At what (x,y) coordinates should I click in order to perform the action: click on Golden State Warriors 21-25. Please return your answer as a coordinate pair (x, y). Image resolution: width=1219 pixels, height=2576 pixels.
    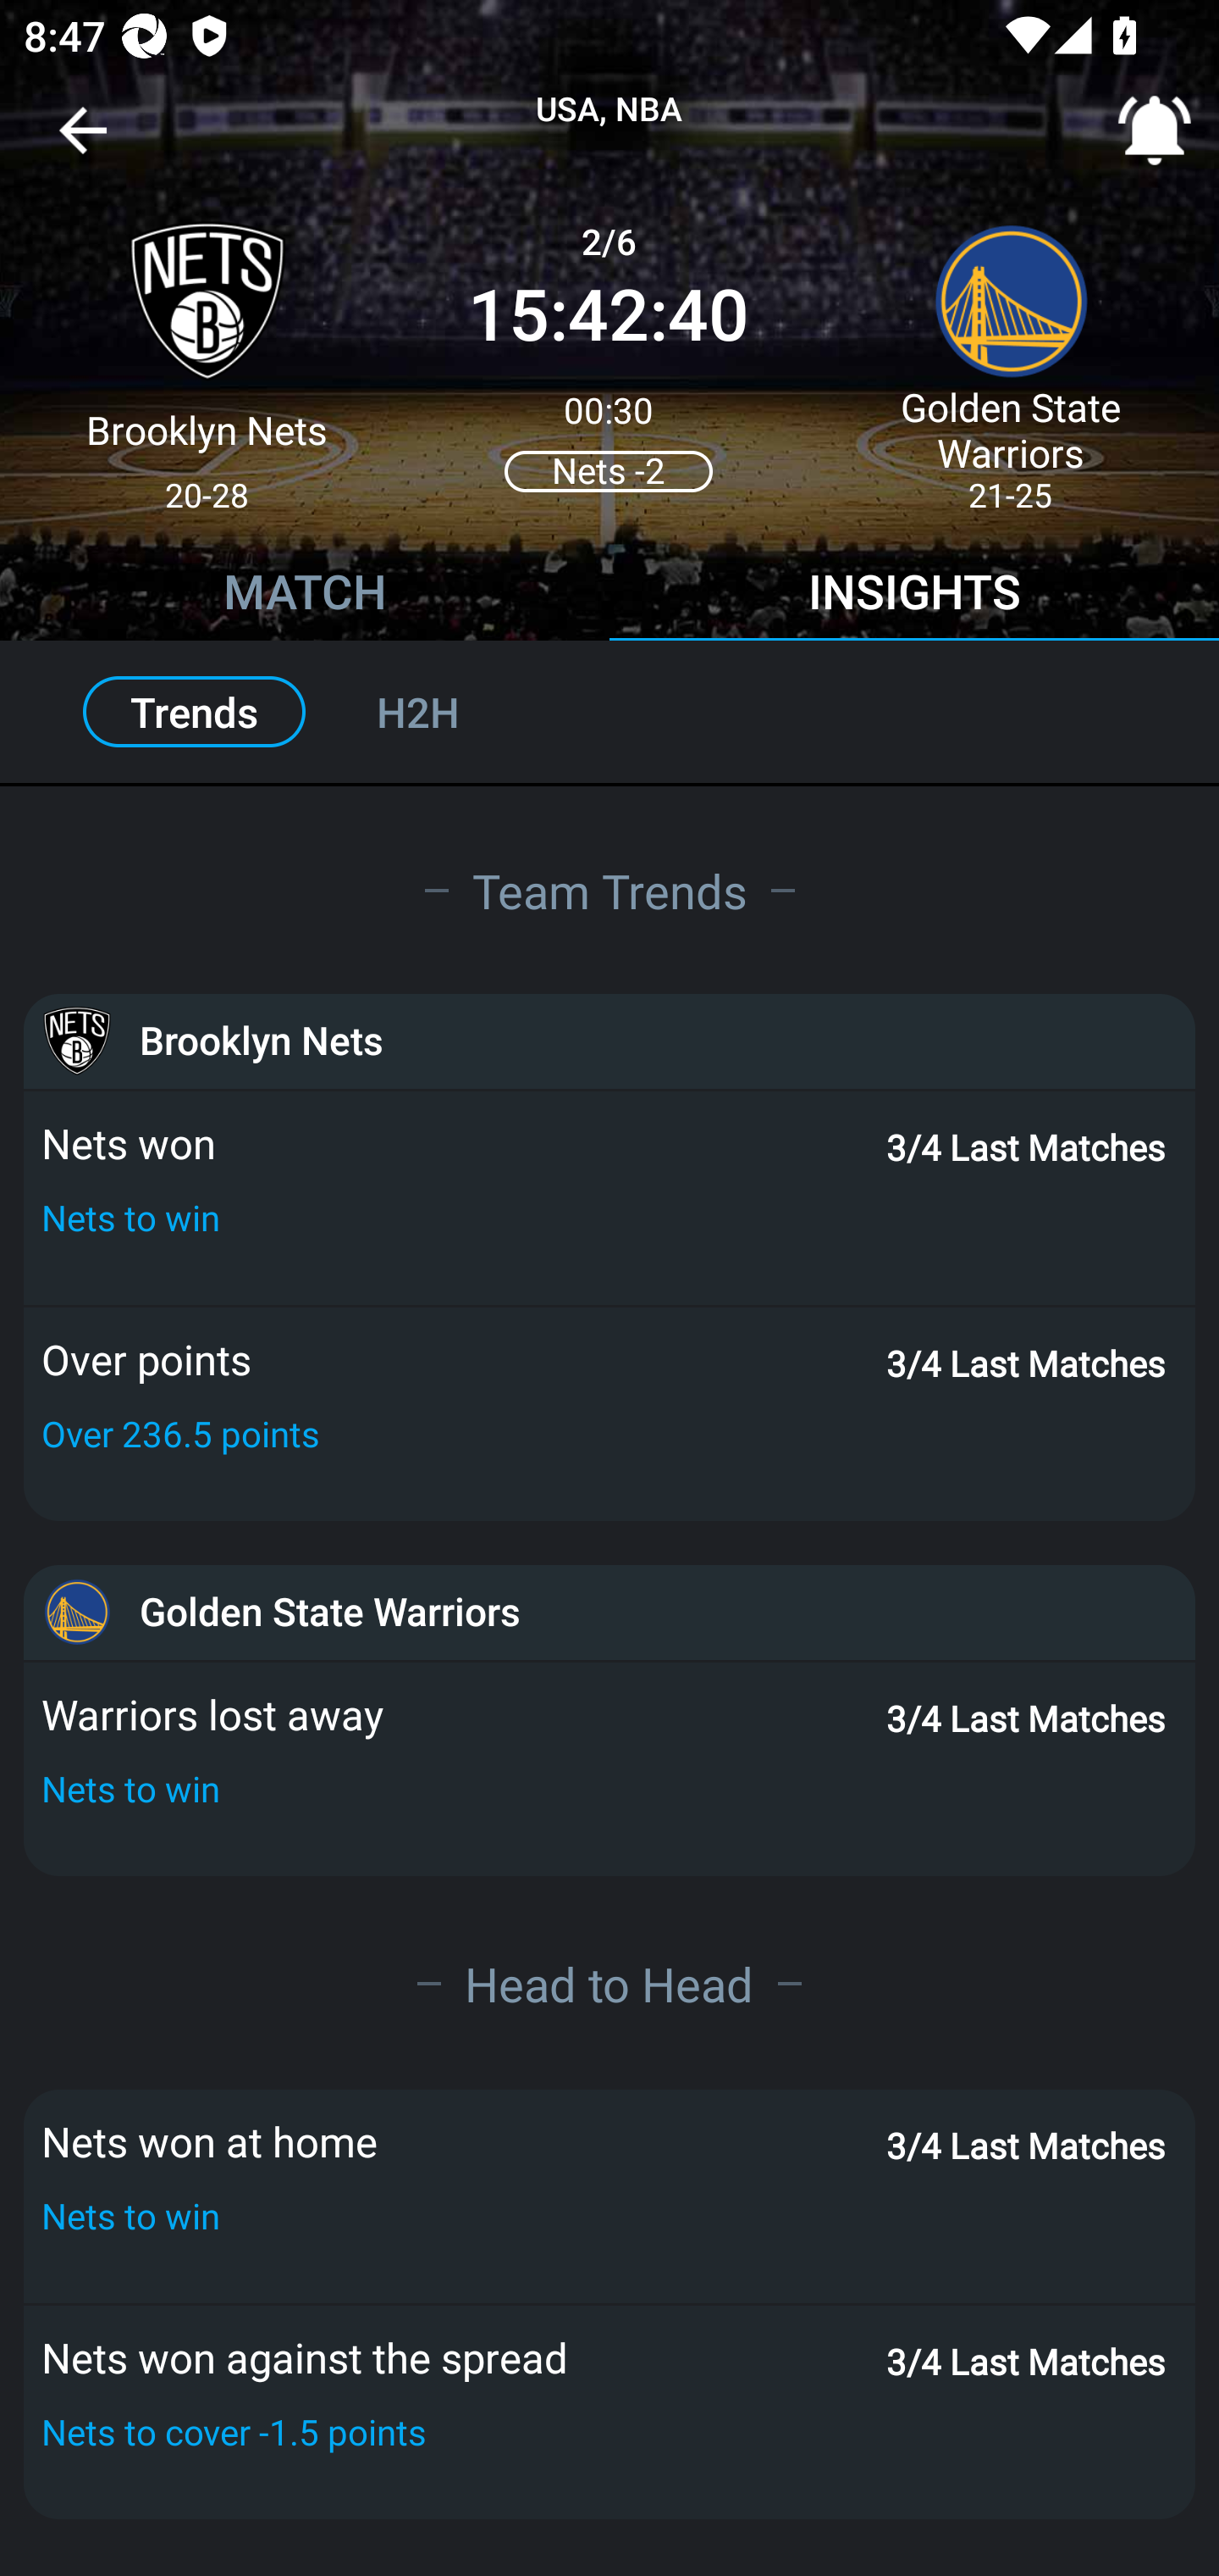
    Looking at the image, I should click on (1011, 353).